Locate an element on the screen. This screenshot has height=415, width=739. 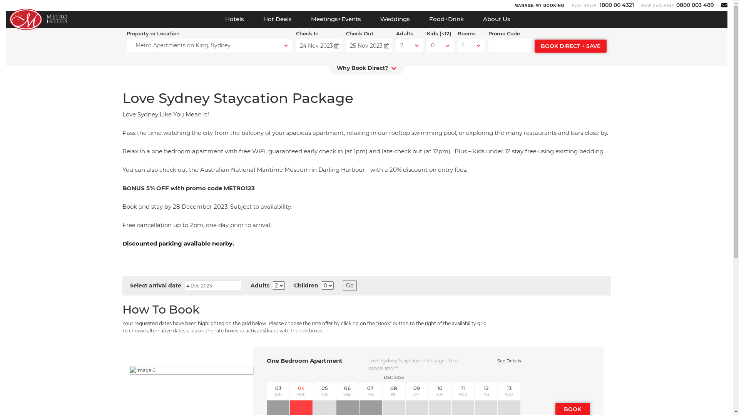
Discounted parking available nearby.  is located at coordinates (179, 243).